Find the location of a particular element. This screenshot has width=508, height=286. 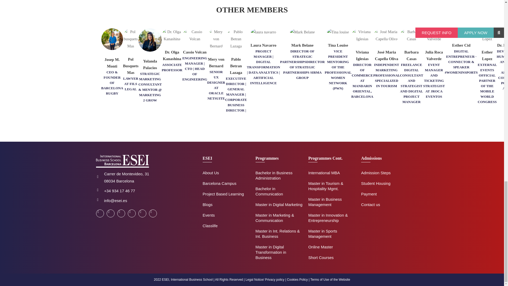

laura navarro is located at coordinates (264, 32).